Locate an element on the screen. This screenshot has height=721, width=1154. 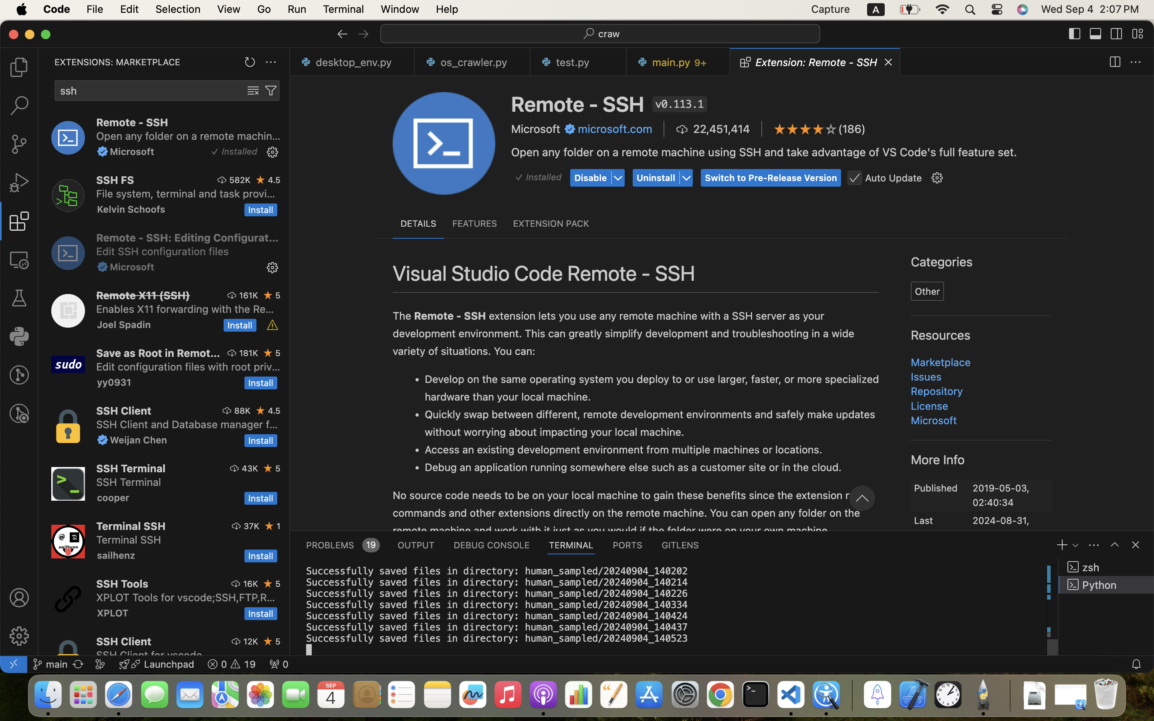
Resources is located at coordinates (941, 335).